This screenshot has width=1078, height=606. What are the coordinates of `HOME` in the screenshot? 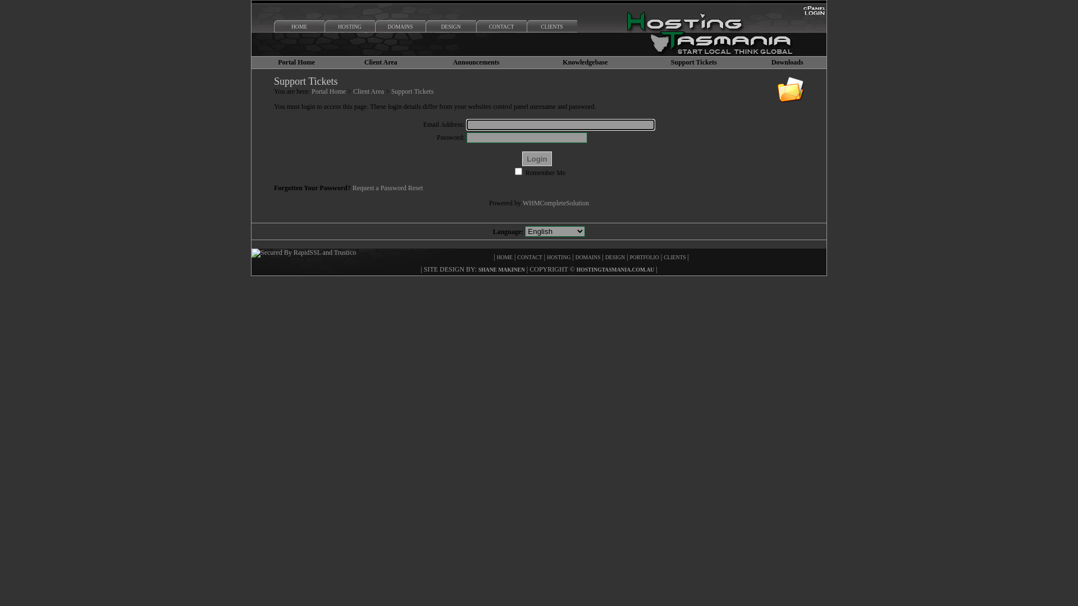 It's located at (299, 28).